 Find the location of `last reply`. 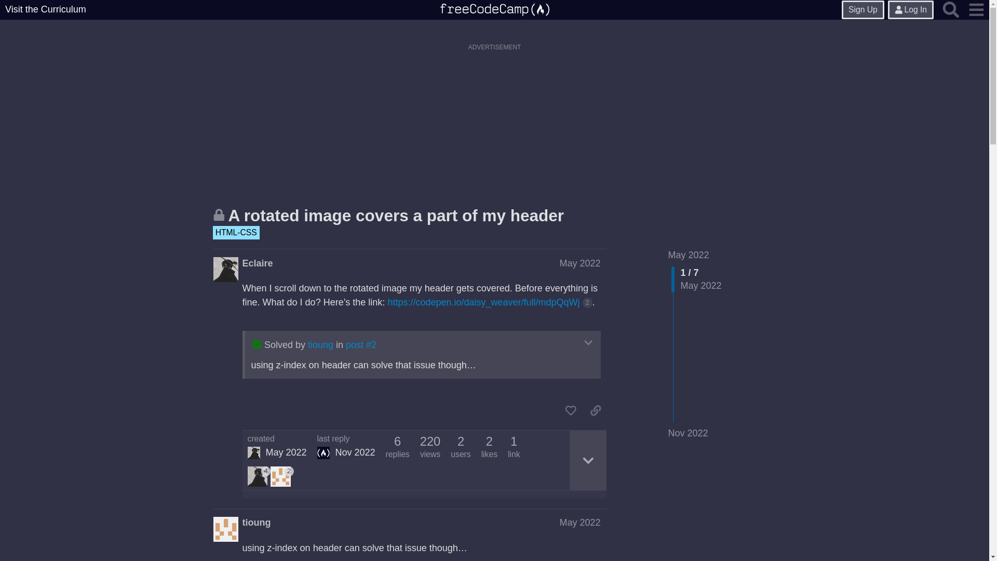

last reply is located at coordinates (346, 439).